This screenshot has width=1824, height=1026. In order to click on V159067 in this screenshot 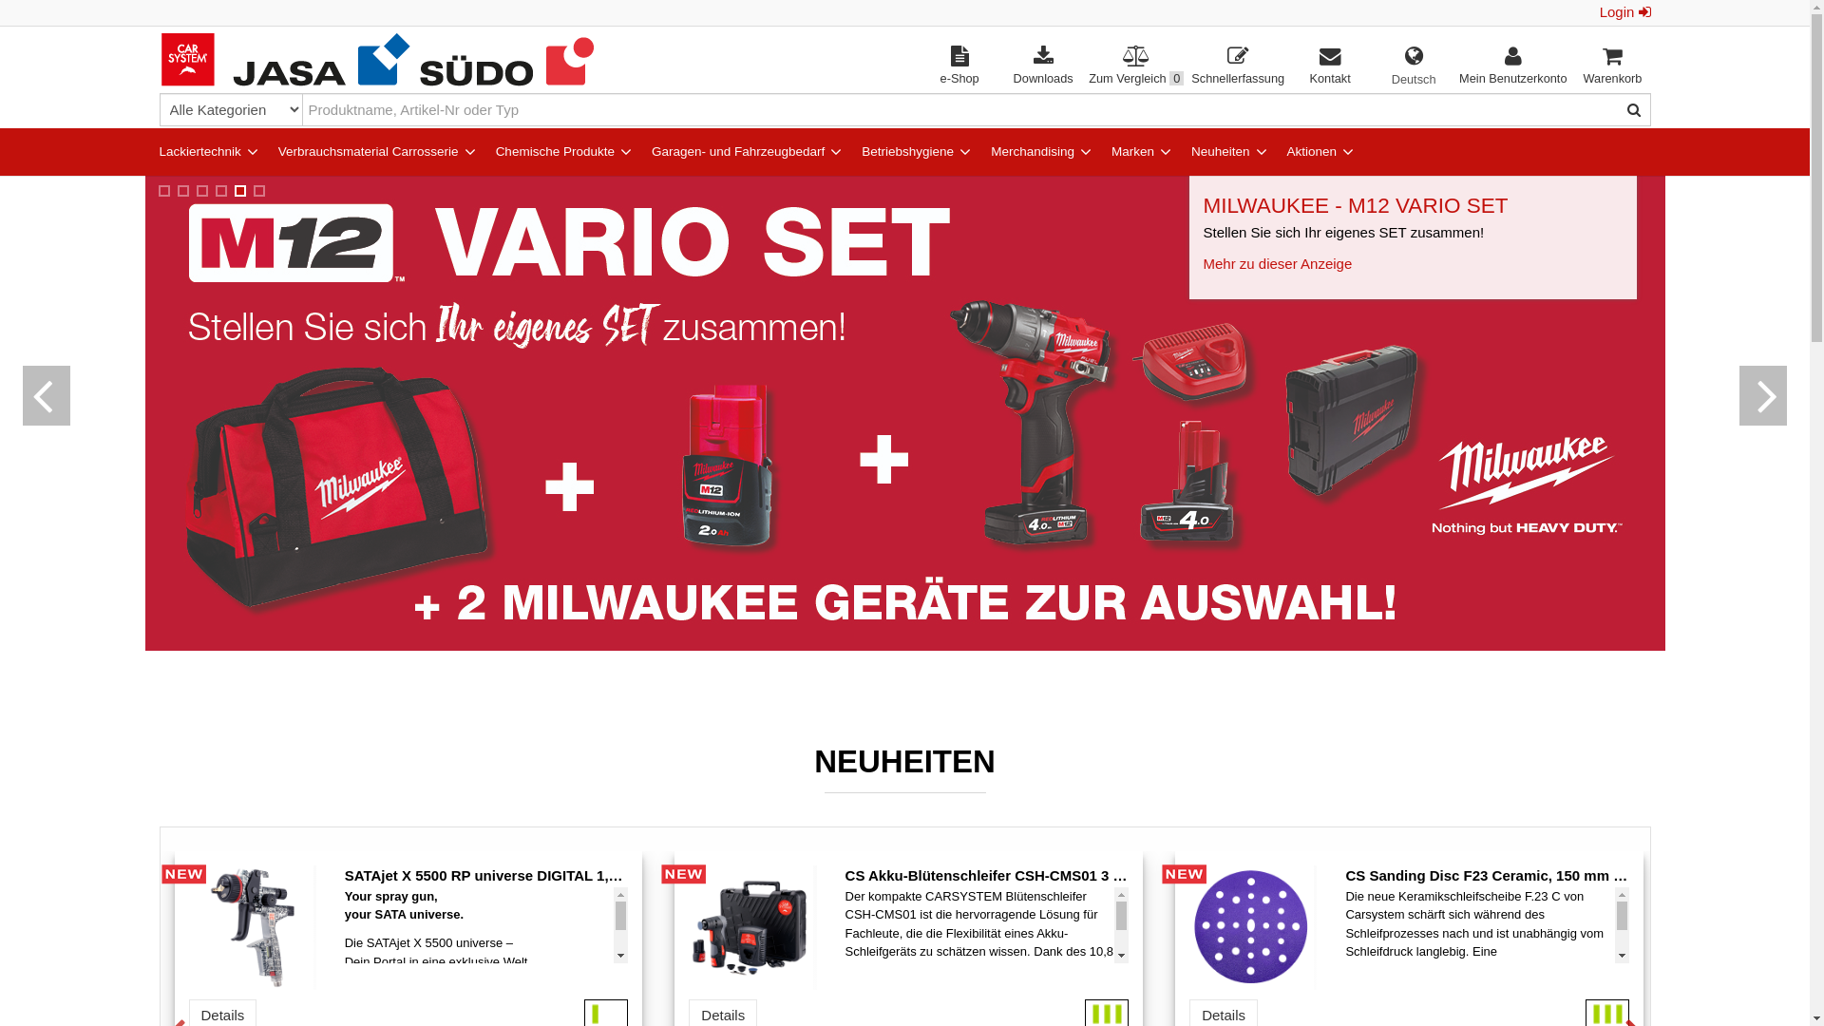, I will do `click(684, 875)`.